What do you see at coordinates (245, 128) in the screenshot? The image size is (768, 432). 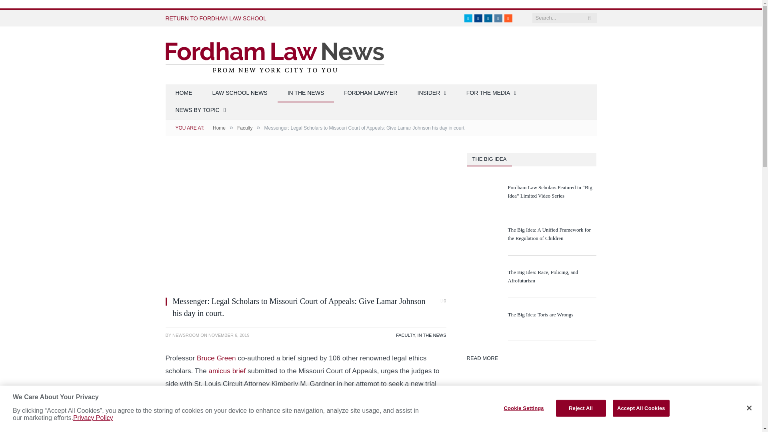 I see `Faculty` at bounding box center [245, 128].